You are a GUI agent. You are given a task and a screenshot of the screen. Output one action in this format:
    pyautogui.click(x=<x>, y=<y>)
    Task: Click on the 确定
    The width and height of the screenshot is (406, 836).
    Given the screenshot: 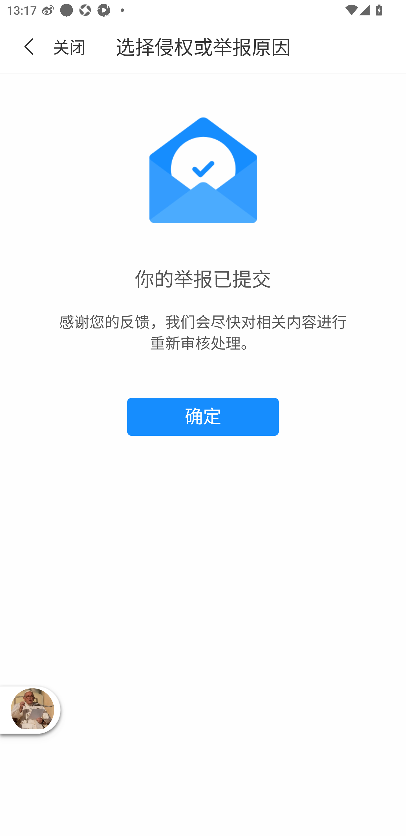 What is the action you would take?
    pyautogui.click(x=203, y=417)
    